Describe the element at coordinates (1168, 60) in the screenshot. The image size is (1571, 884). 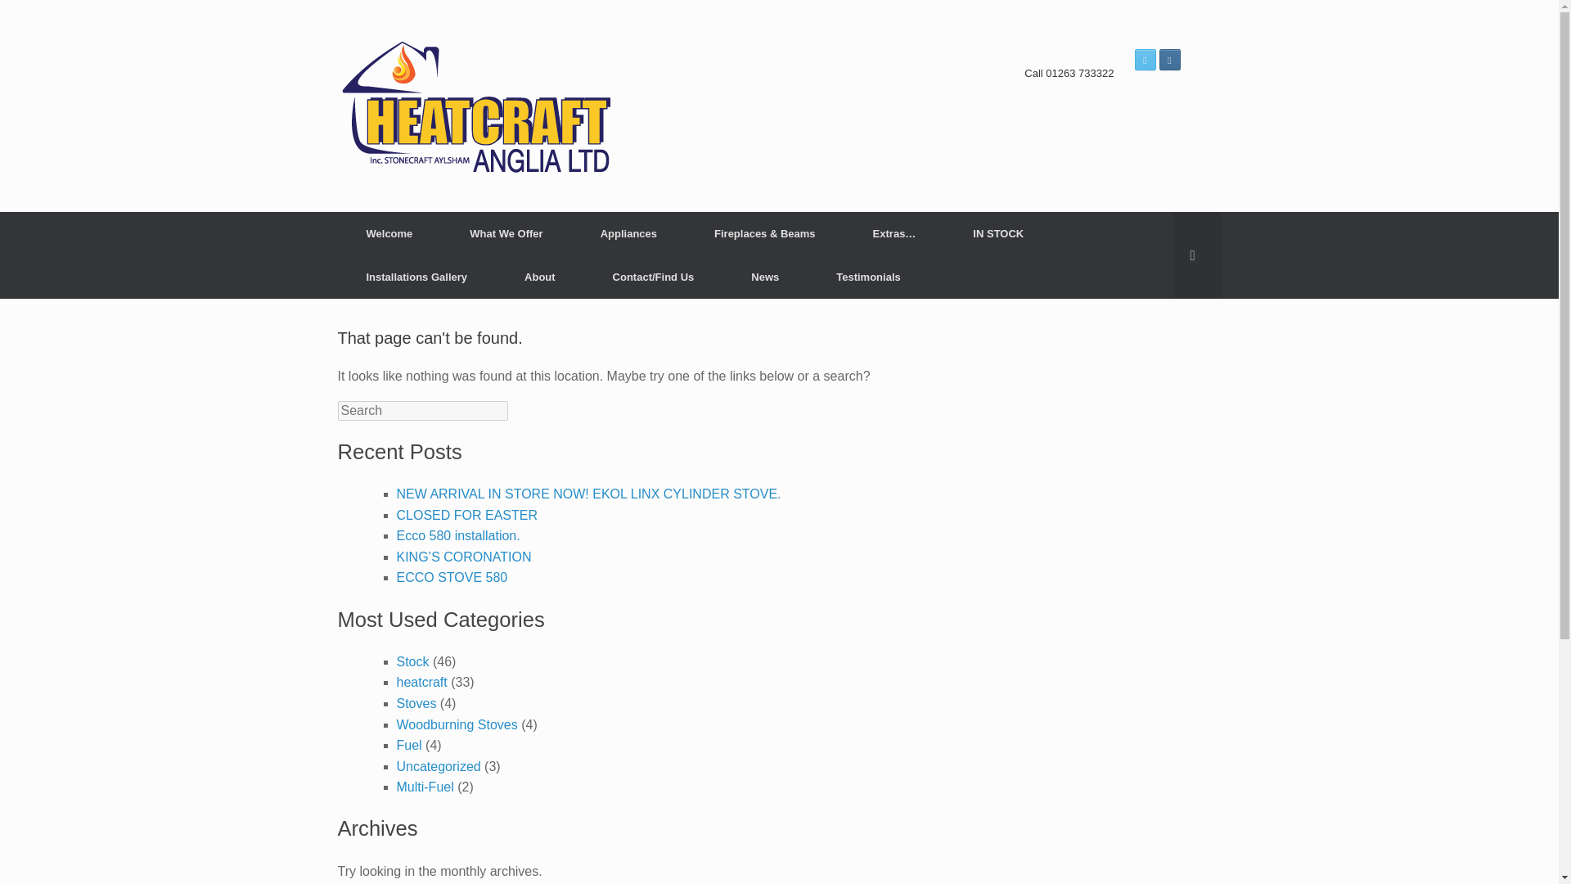
I see `Heatcraft Anglia Ltd Instagram` at that location.